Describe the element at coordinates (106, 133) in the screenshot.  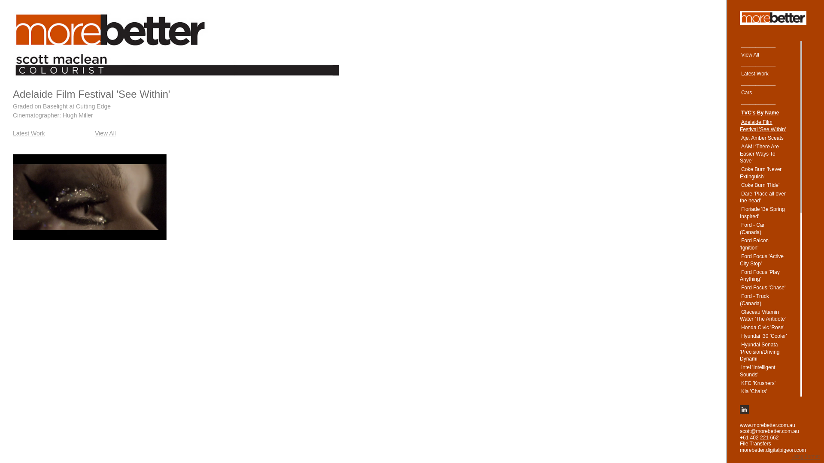
I see `View All` at that location.